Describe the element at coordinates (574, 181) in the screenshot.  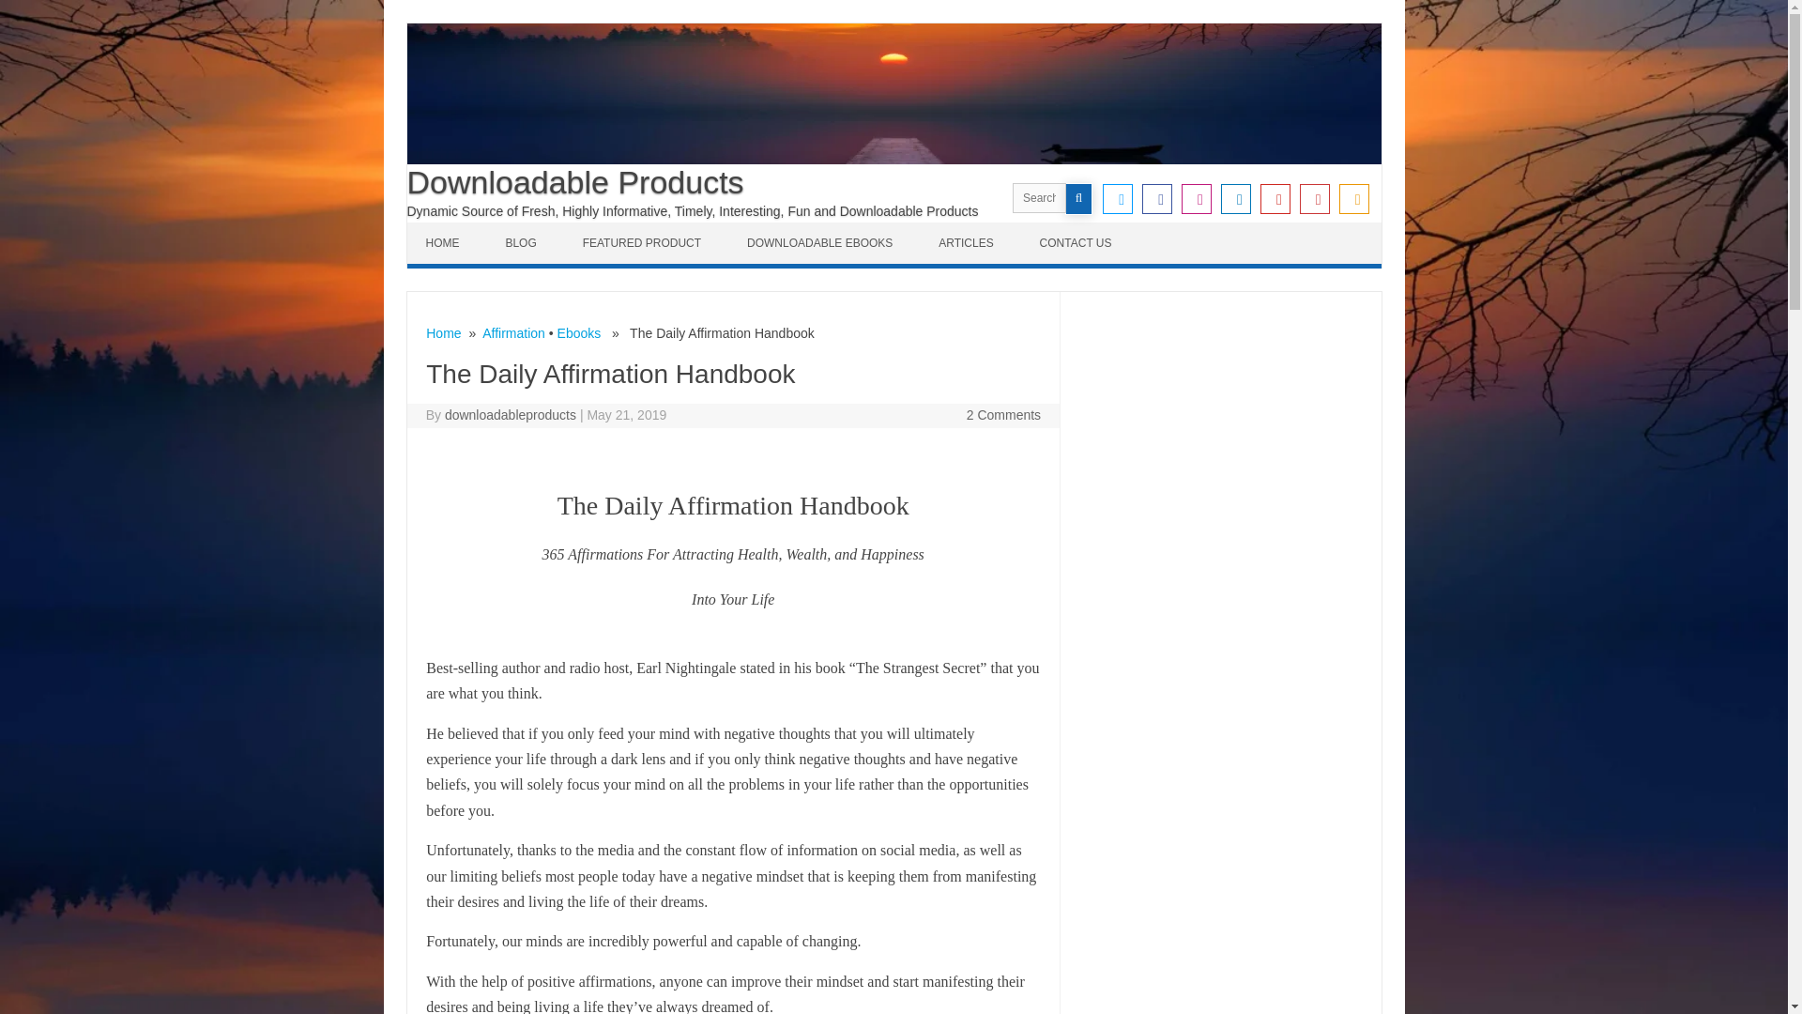
I see `Downloadable Products` at that location.